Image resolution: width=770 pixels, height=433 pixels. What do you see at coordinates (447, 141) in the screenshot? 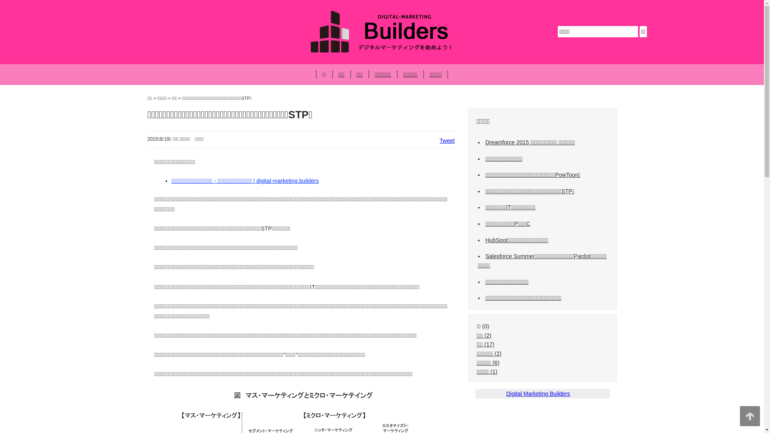
I see `Tweet` at bounding box center [447, 141].